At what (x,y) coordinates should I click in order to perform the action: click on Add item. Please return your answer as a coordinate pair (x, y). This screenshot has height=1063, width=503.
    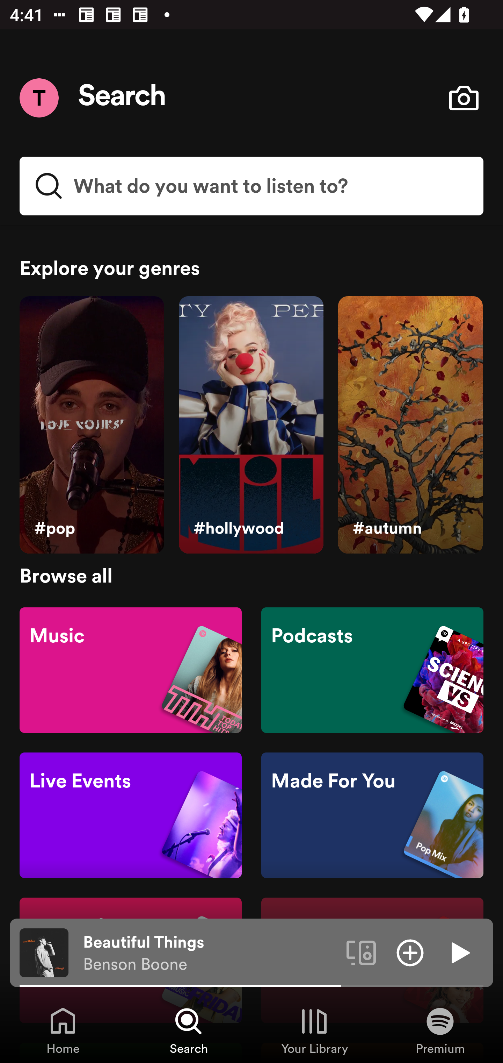
    Looking at the image, I should click on (410, 952).